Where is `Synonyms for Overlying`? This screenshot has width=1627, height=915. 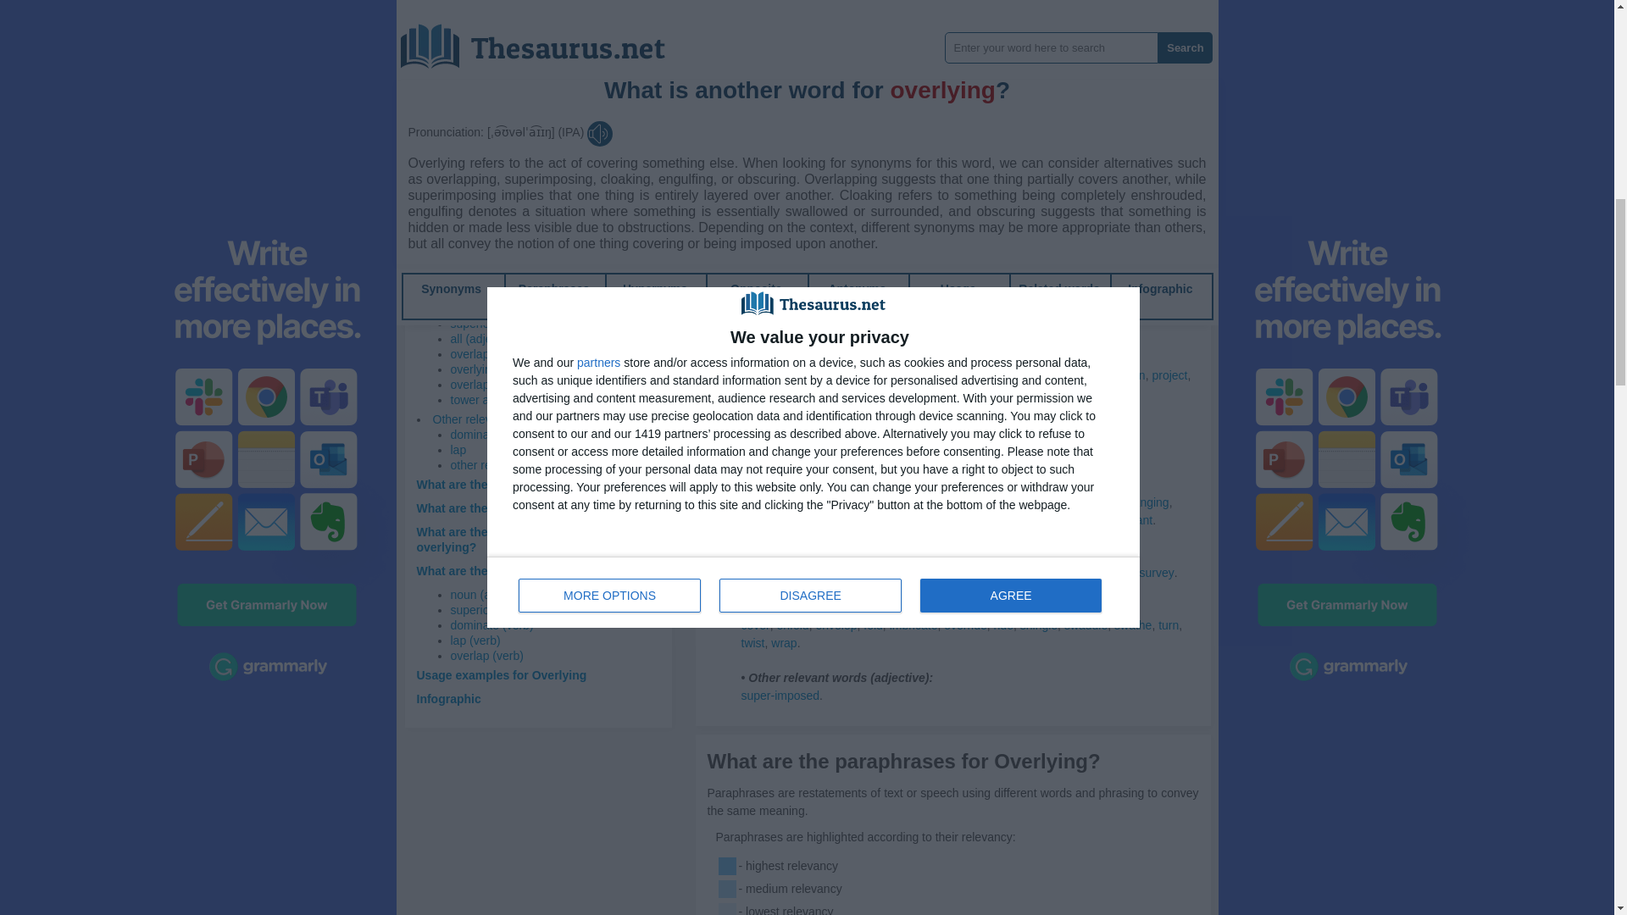 Synonyms for Overlying is located at coordinates (765, 49).